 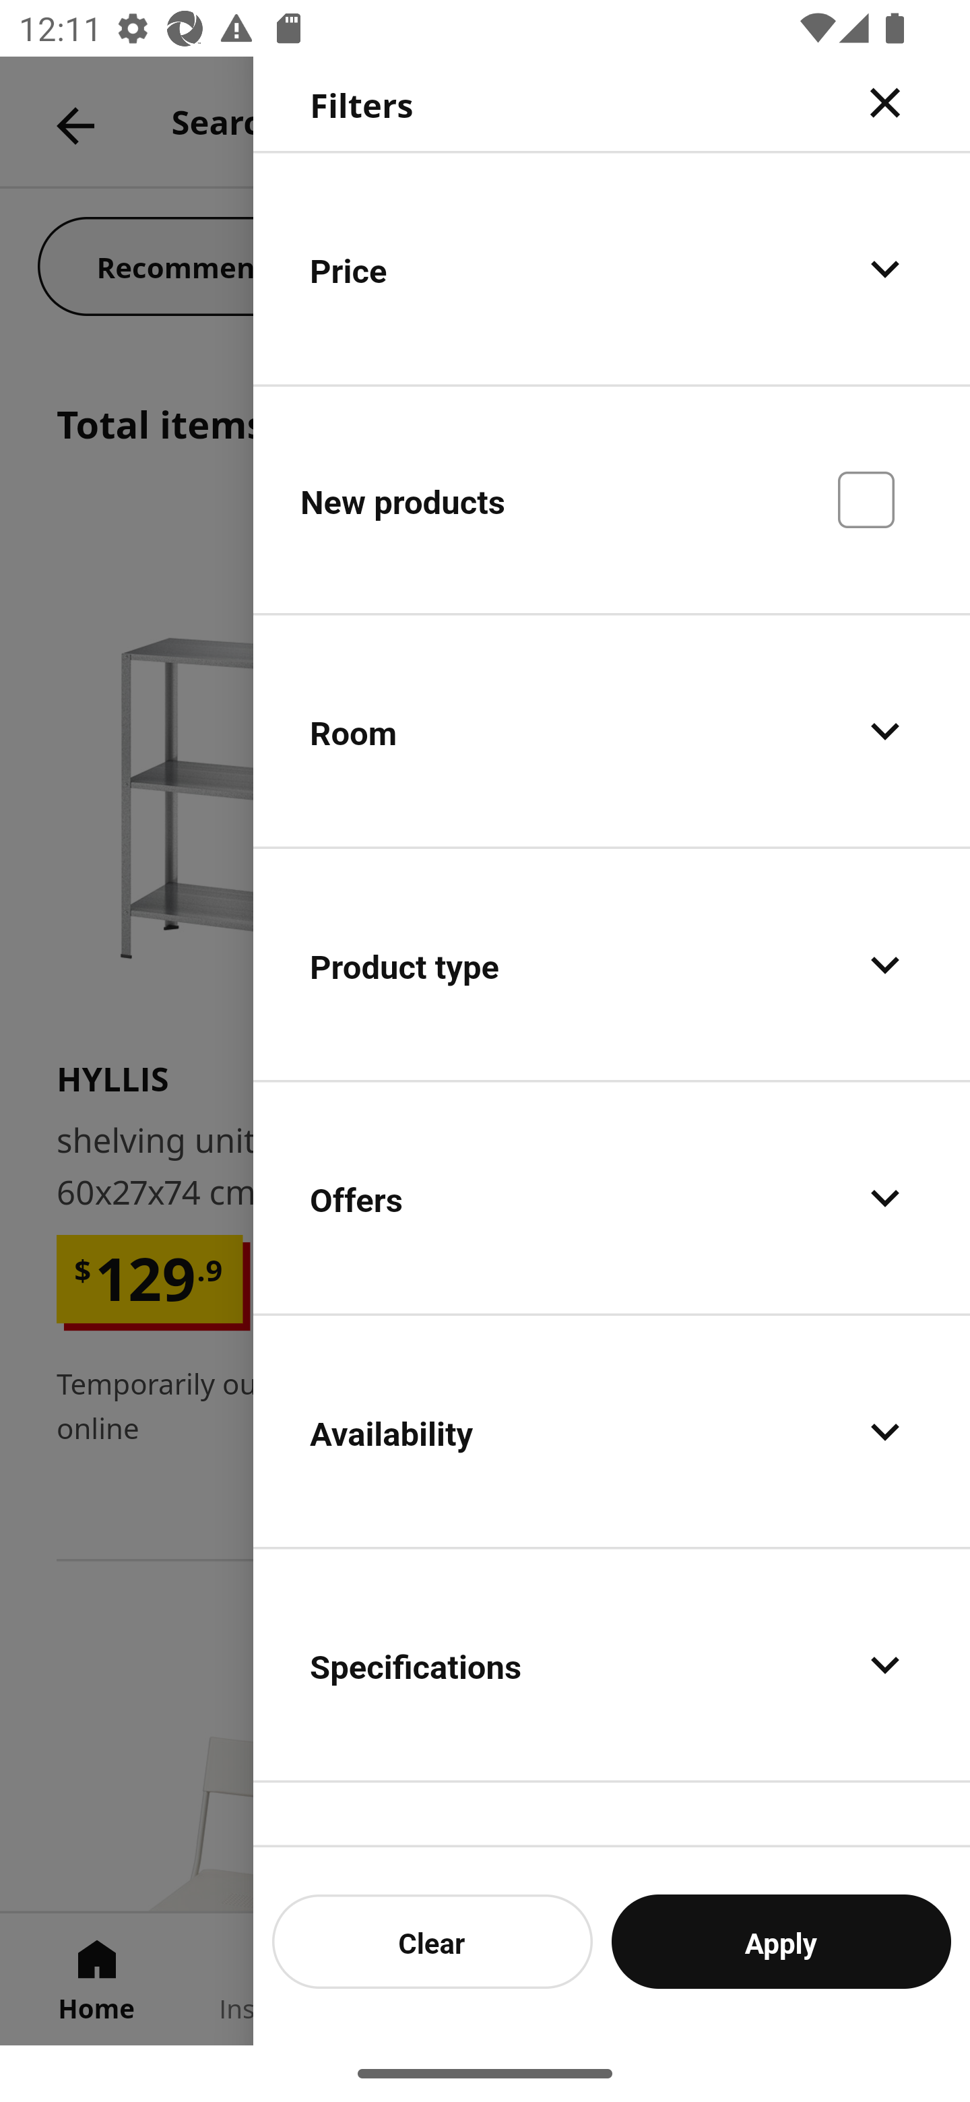 I want to click on New products, so click(x=612, y=499).